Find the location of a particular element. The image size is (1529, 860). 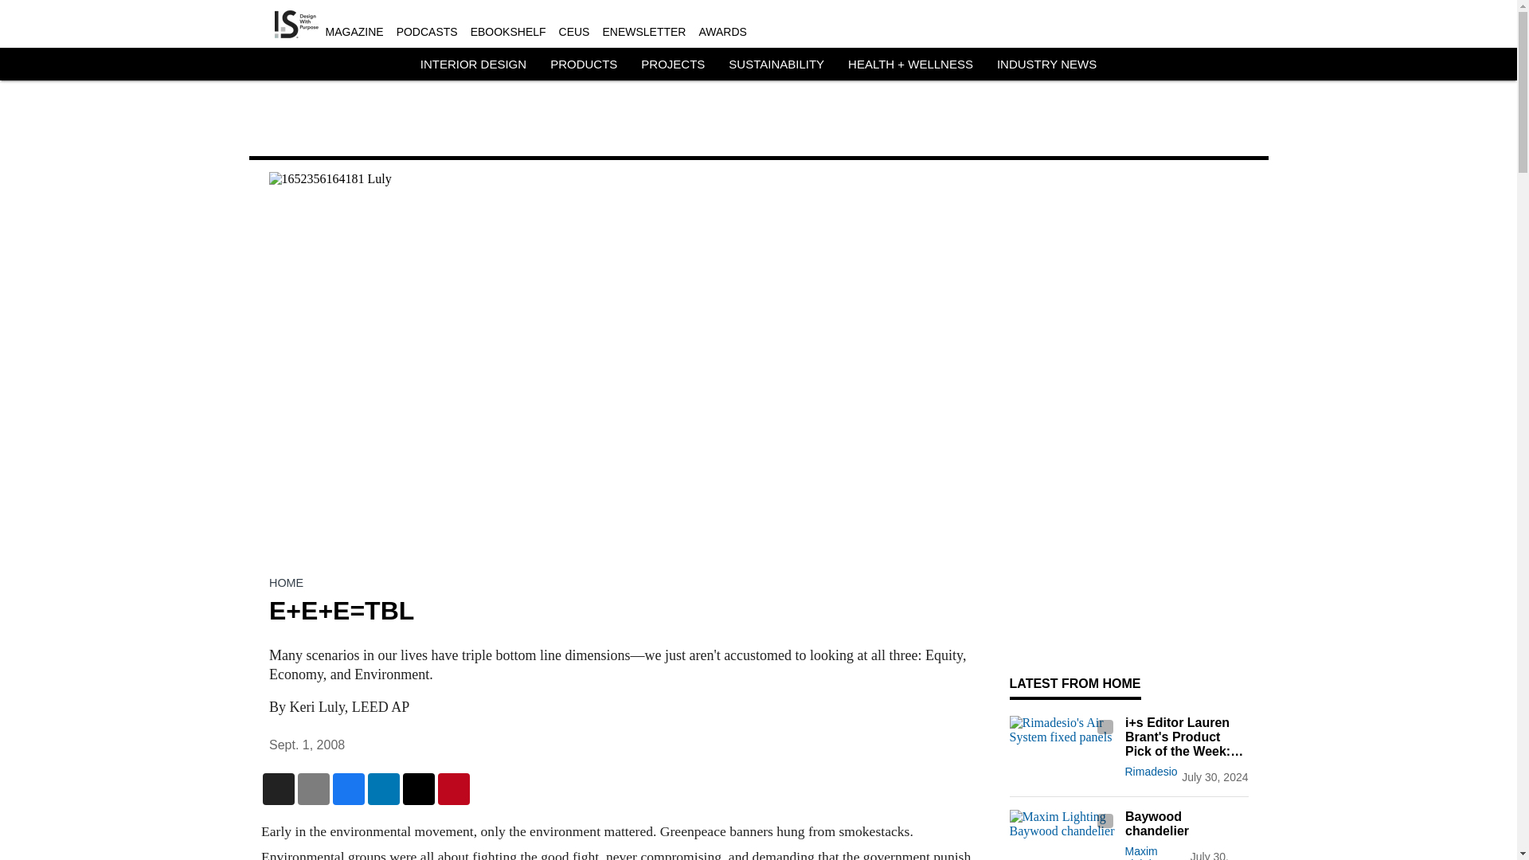

AWARDS is located at coordinates (721, 32).